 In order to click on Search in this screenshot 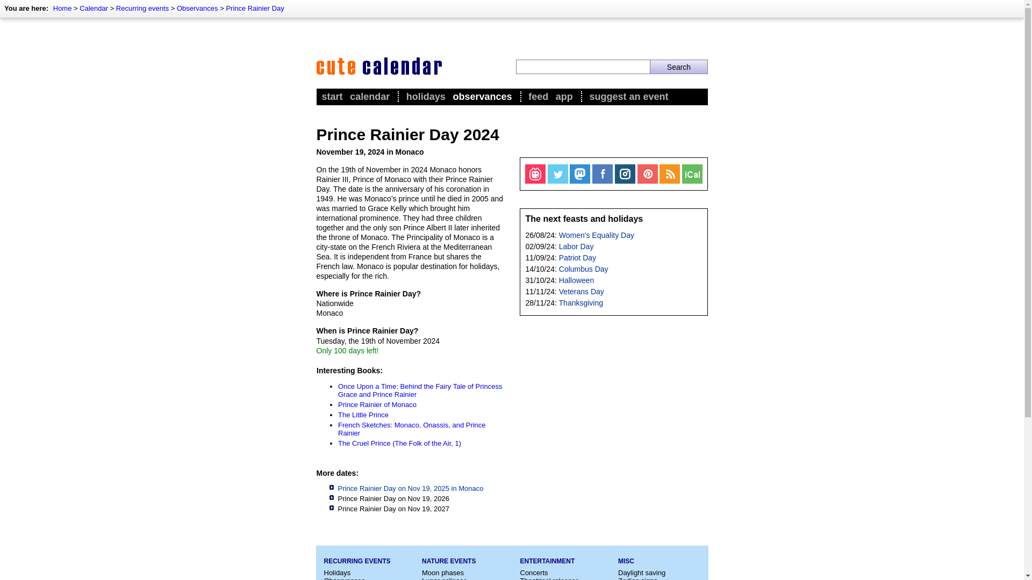, I will do `click(678, 67)`.